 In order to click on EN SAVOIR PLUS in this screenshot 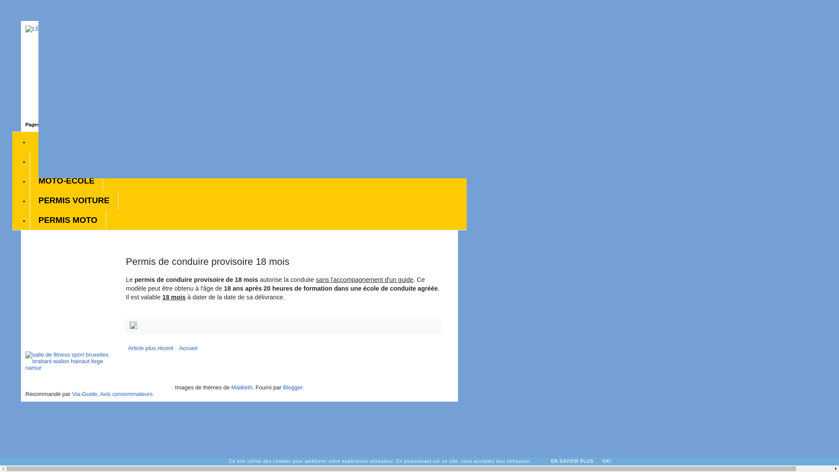, I will do `click(572, 462)`.